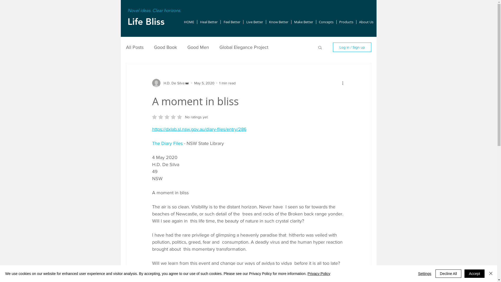 The image size is (501, 282). What do you see at coordinates (232, 22) in the screenshot?
I see `Feel Better` at bounding box center [232, 22].